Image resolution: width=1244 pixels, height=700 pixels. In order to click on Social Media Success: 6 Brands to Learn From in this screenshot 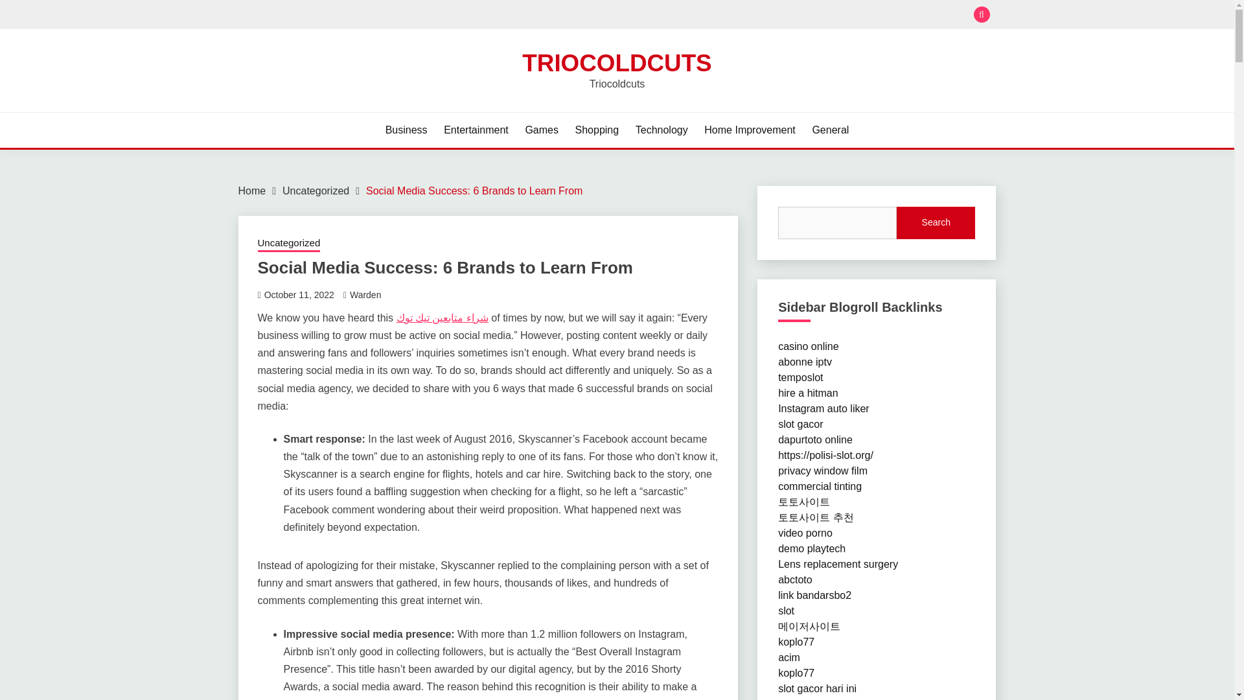, I will do `click(474, 191)`.